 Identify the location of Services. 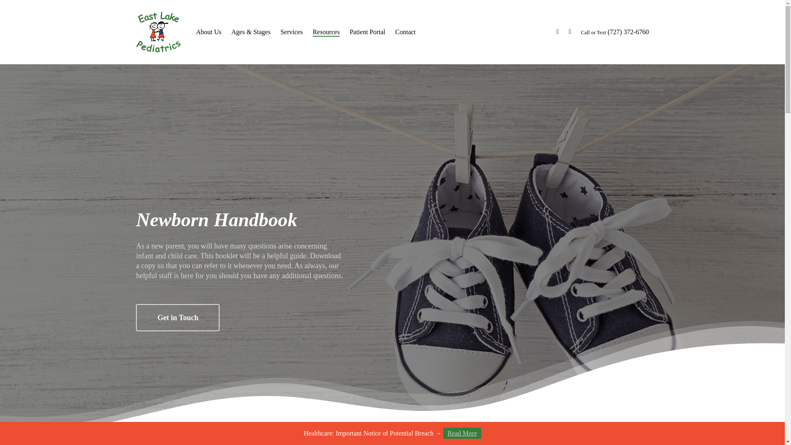
(292, 32).